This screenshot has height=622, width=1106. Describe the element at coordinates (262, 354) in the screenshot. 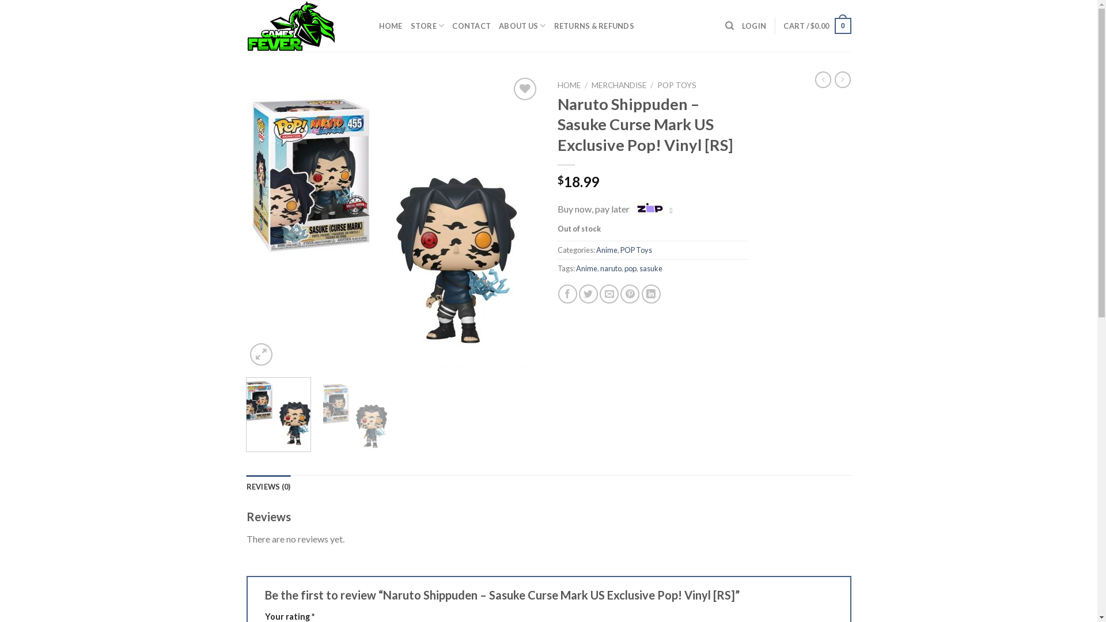

I see `Zoom` at that location.